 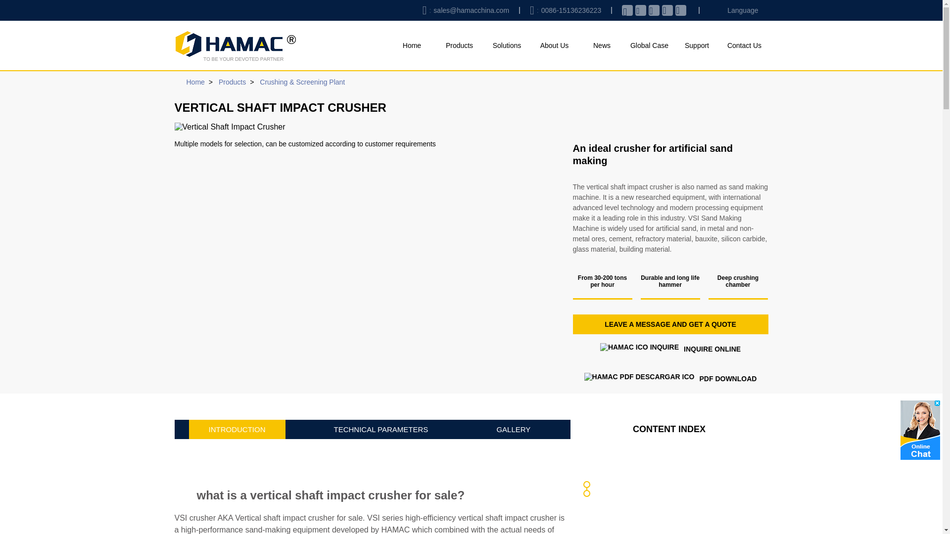 What do you see at coordinates (744, 45) in the screenshot?
I see `Contact Us` at bounding box center [744, 45].